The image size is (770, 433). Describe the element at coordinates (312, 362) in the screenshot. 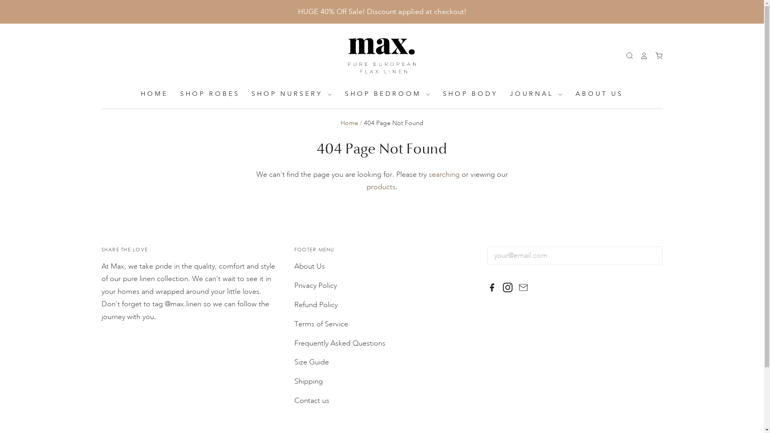

I see `Size Guide` at that location.